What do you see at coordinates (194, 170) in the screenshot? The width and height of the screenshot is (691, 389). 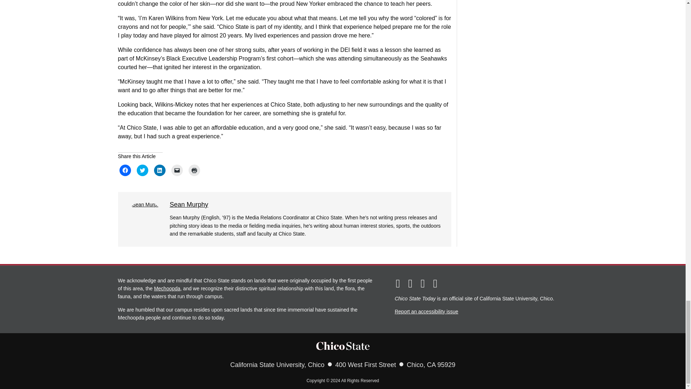 I see `Click to print` at bounding box center [194, 170].